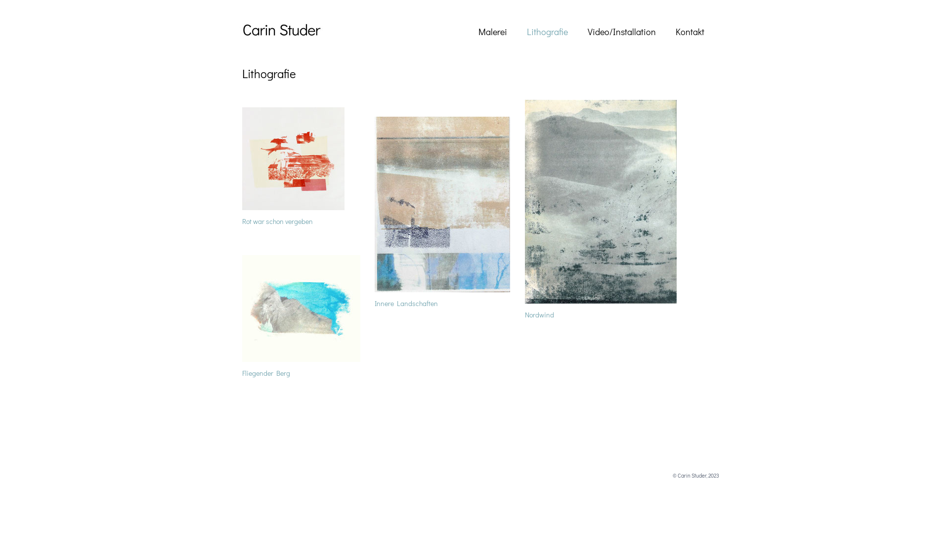  I want to click on Video/Installation, so click(622, 32).